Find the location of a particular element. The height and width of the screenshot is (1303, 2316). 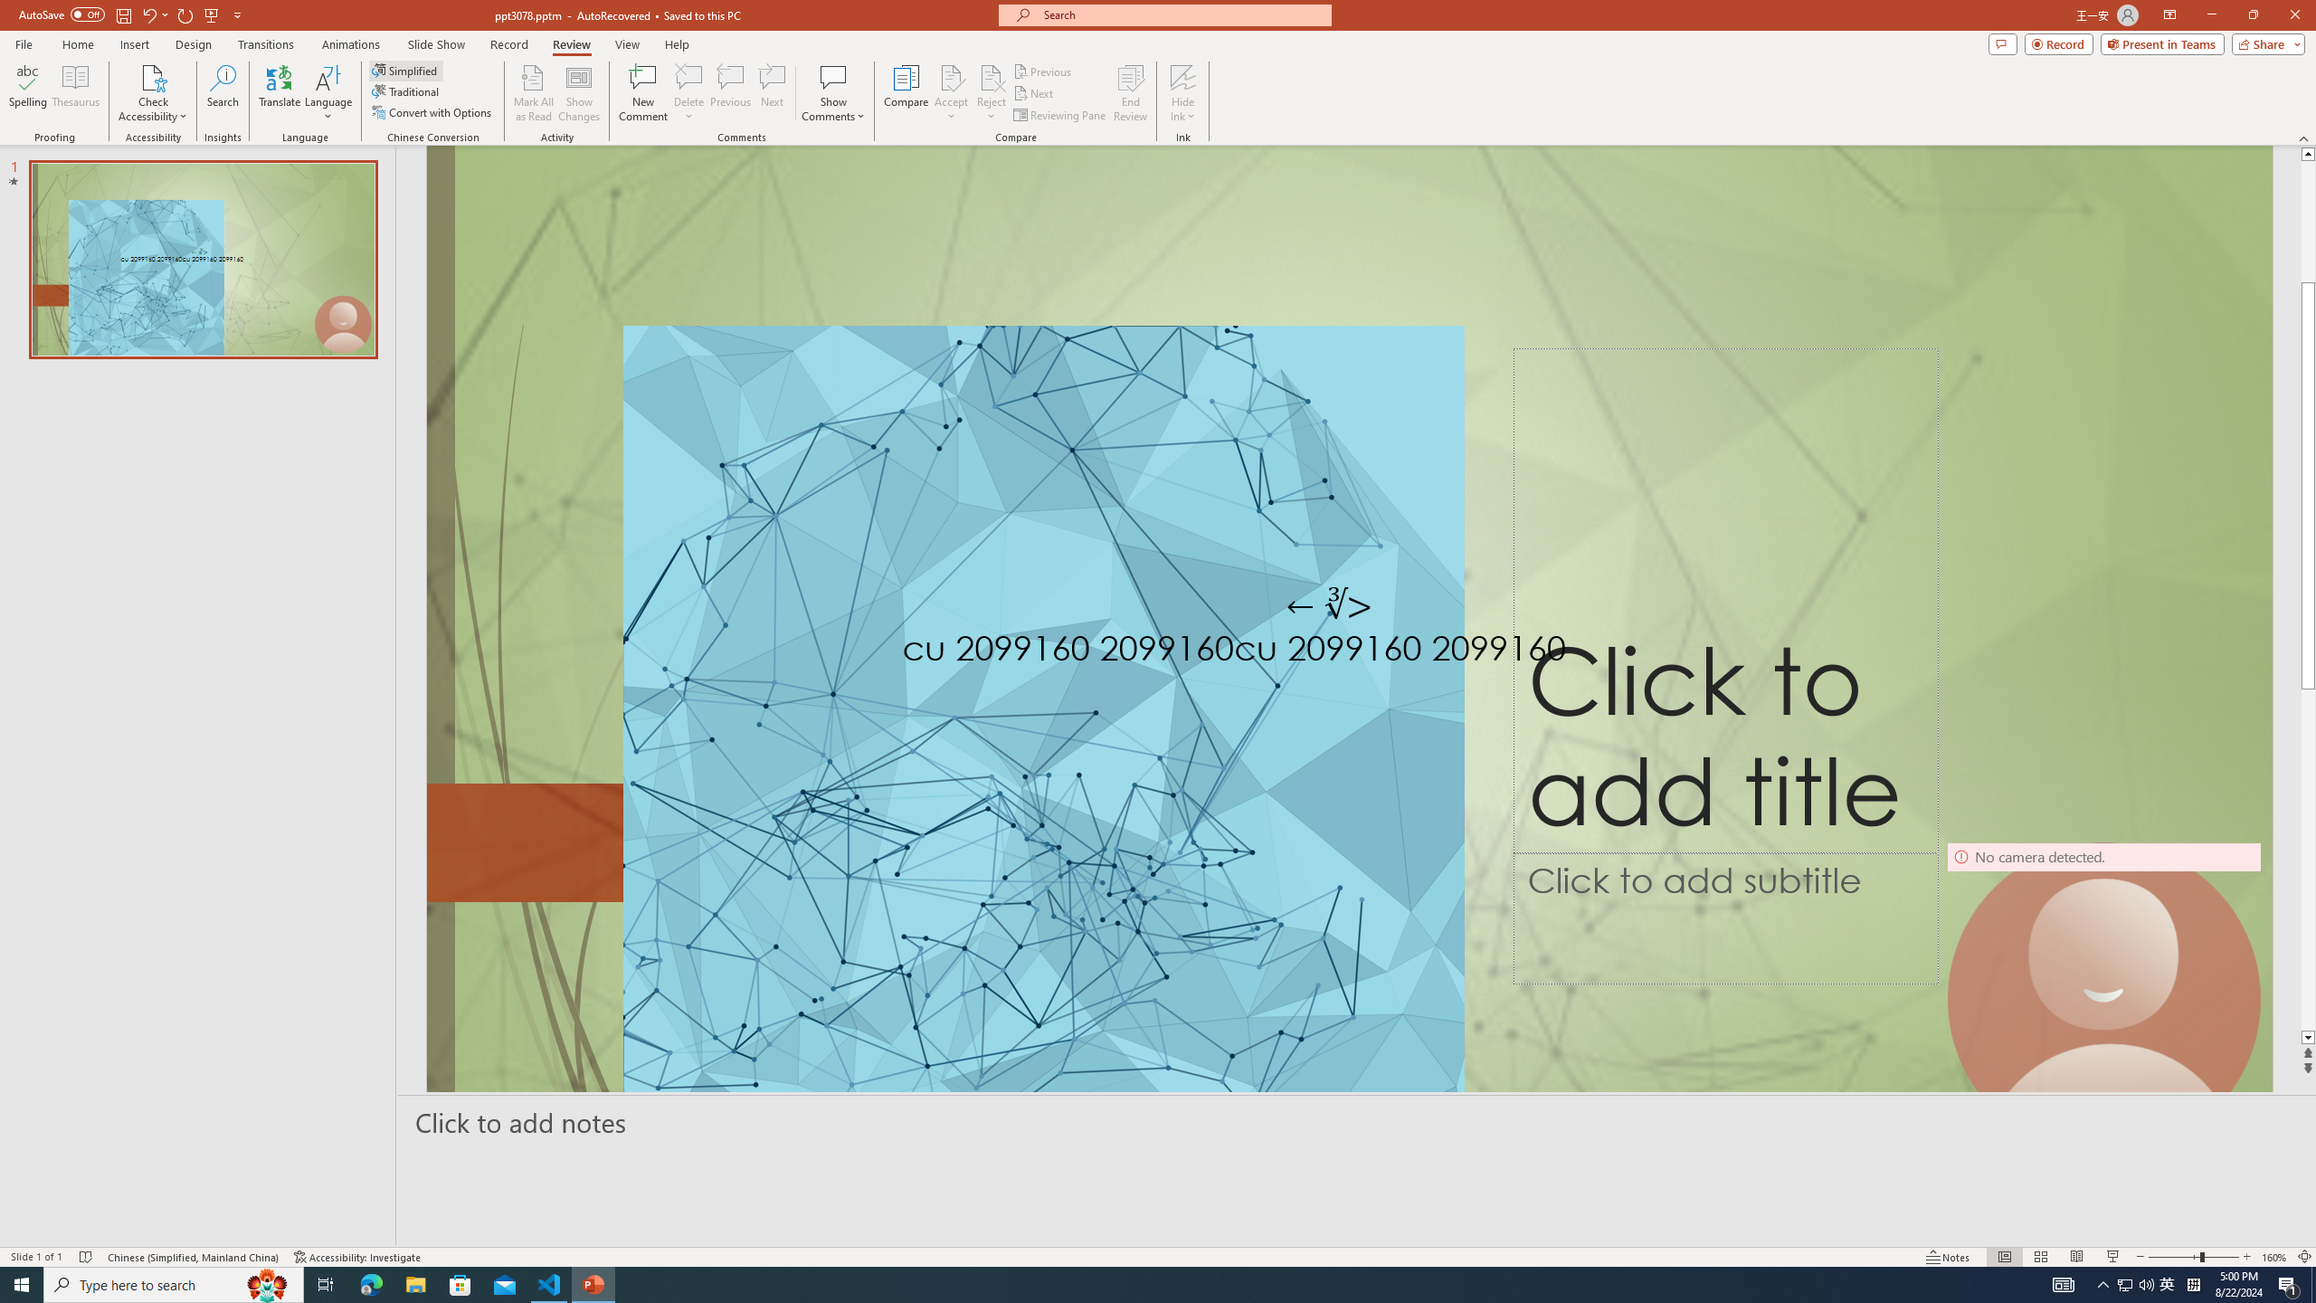

Translate is located at coordinates (280, 93).